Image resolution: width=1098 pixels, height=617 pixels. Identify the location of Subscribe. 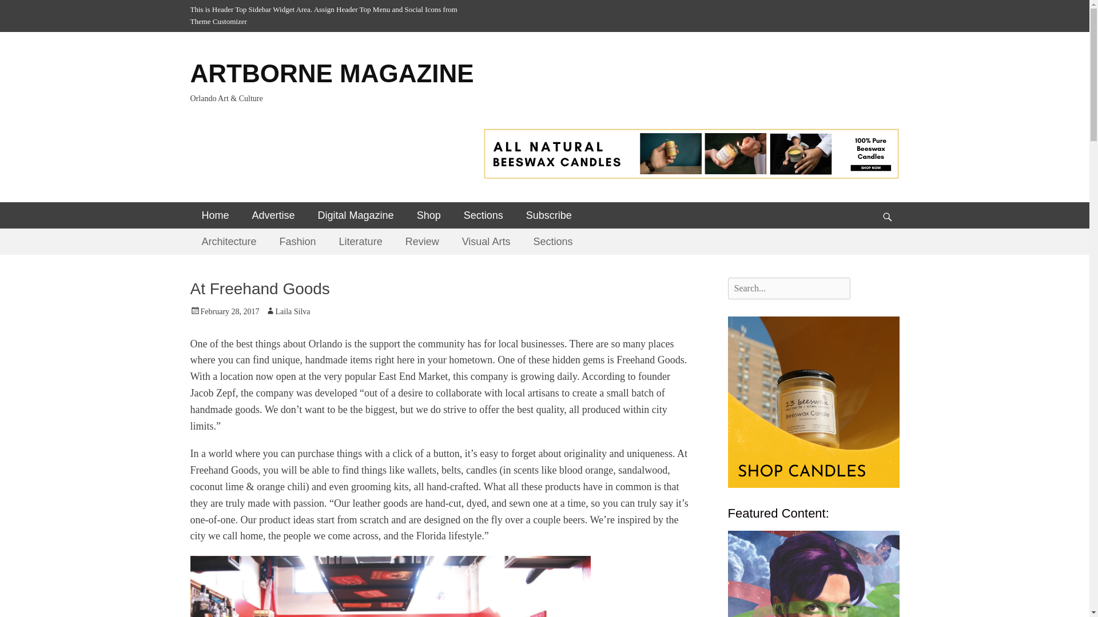
(549, 215).